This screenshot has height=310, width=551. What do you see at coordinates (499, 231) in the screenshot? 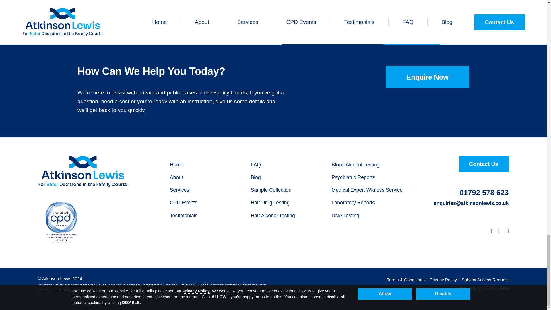
I see `Twitter` at bounding box center [499, 231].